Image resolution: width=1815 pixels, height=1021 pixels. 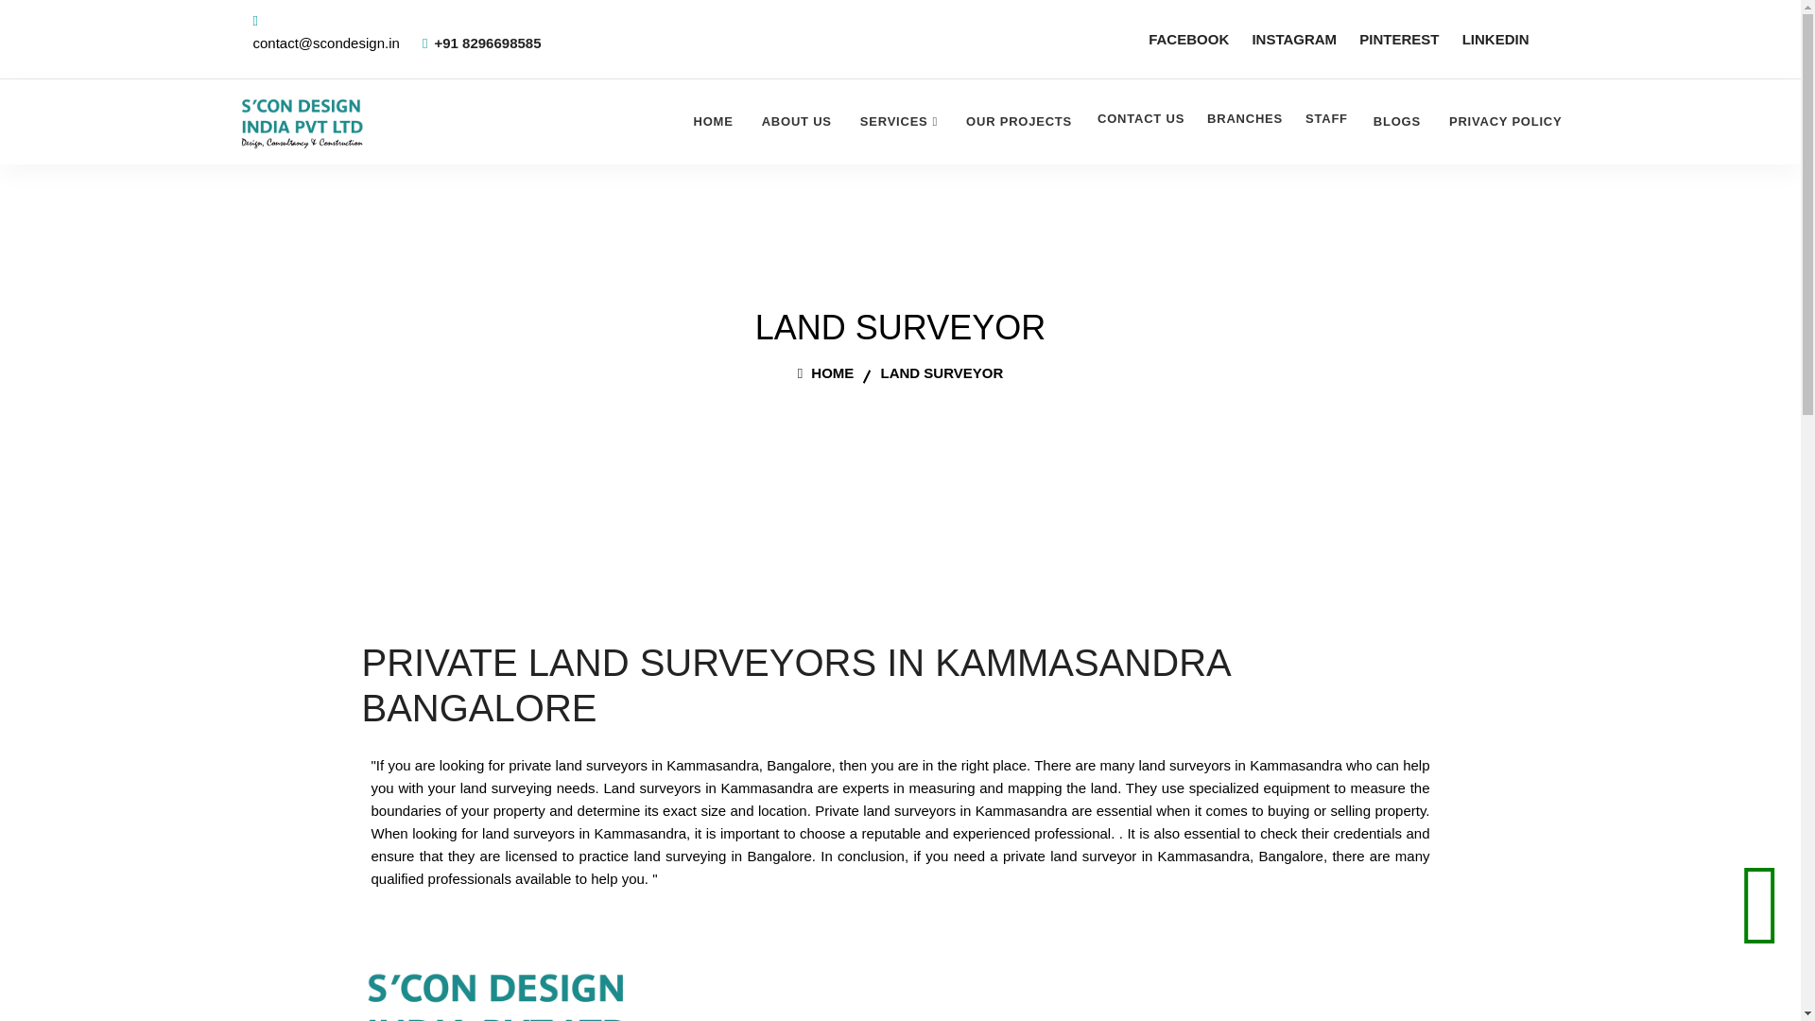 I want to click on INSTAGRAM, so click(x=1293, y=40).